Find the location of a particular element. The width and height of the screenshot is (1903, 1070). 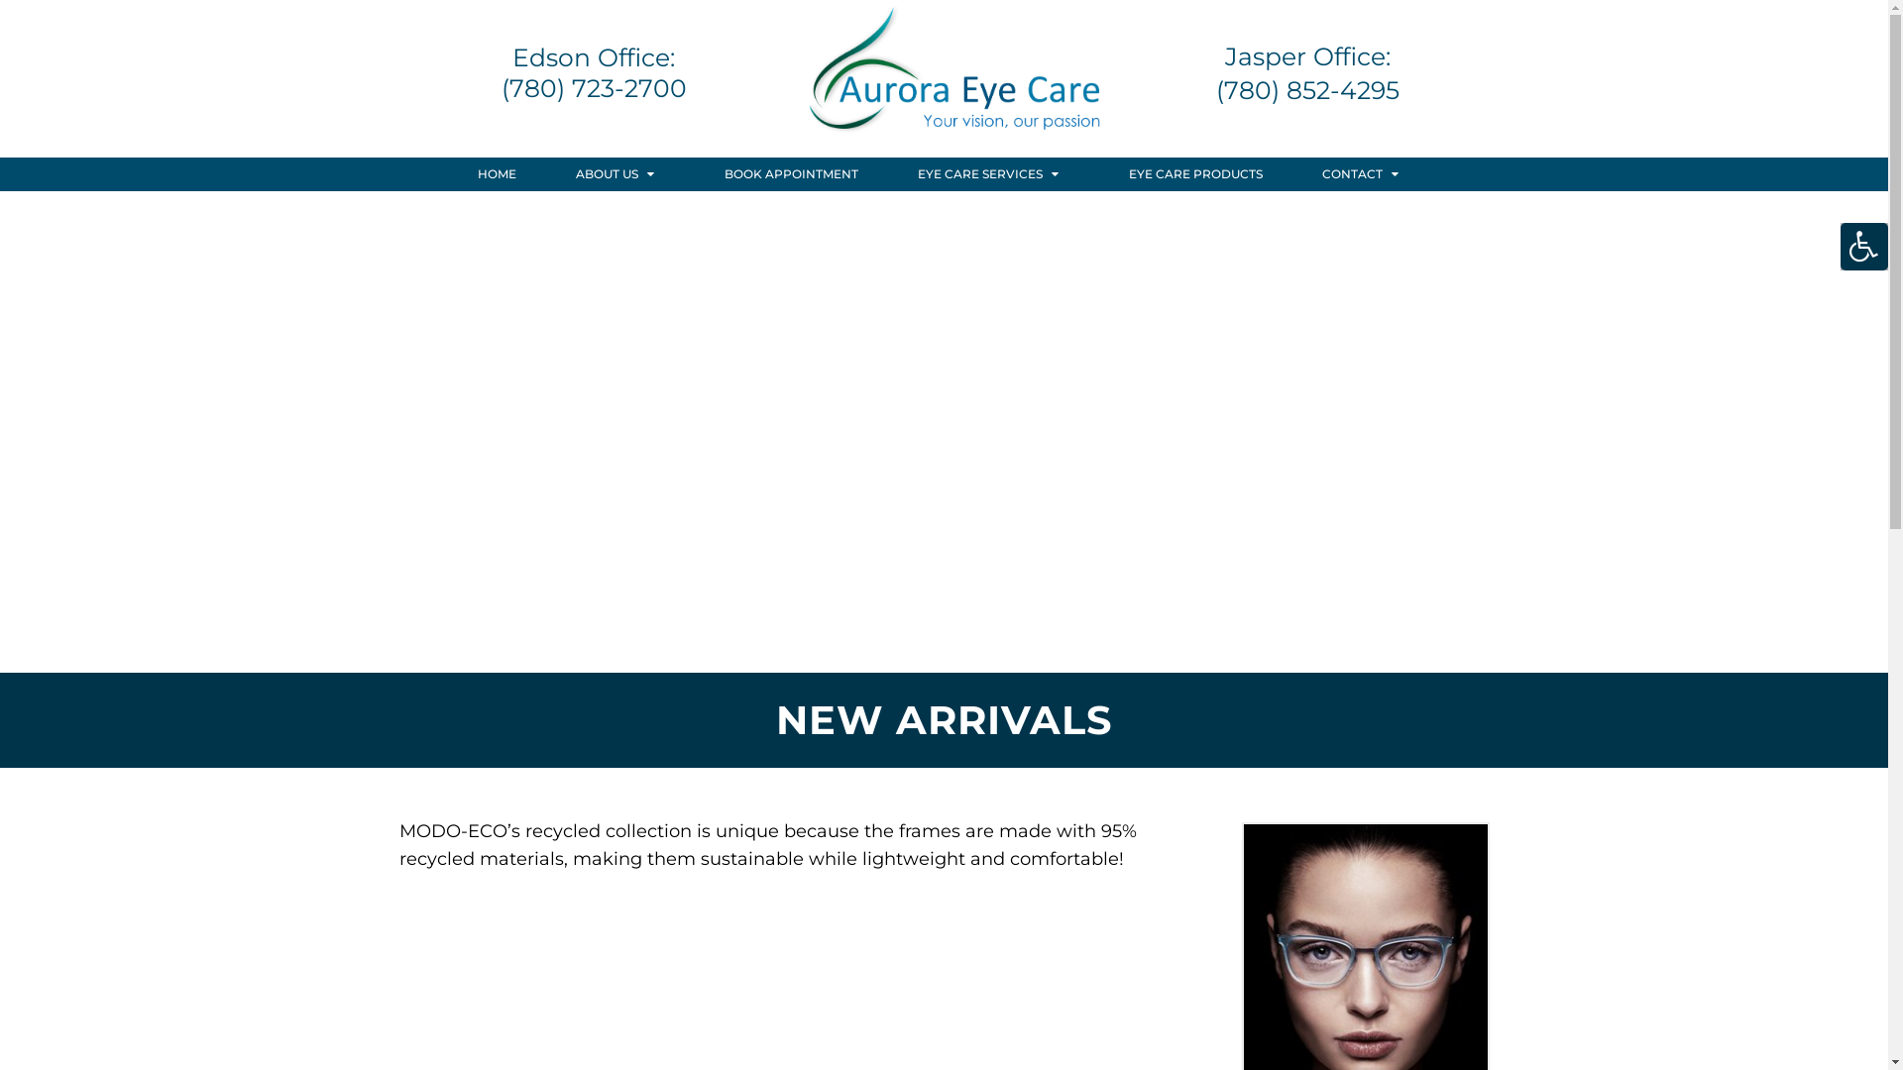

Edson Office: is located at coordinates (595, 57).